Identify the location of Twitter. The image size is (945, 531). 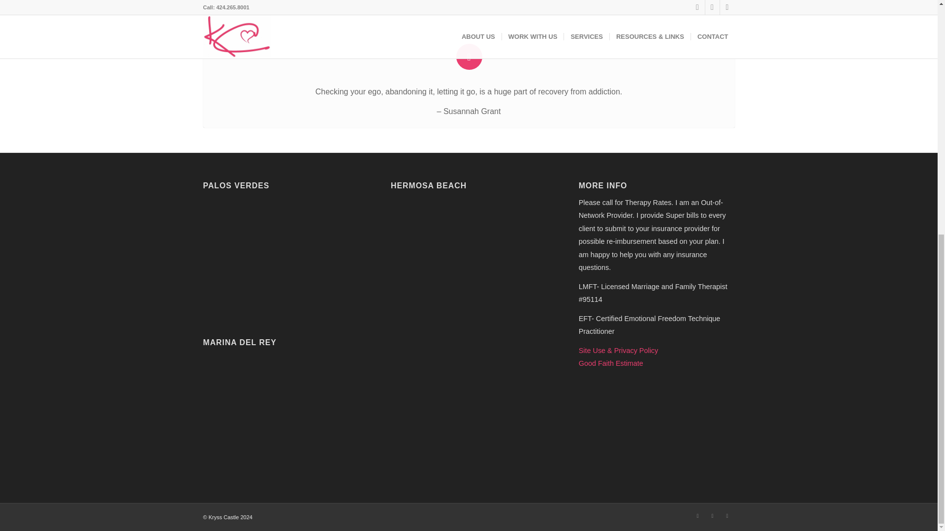
(712, 515).